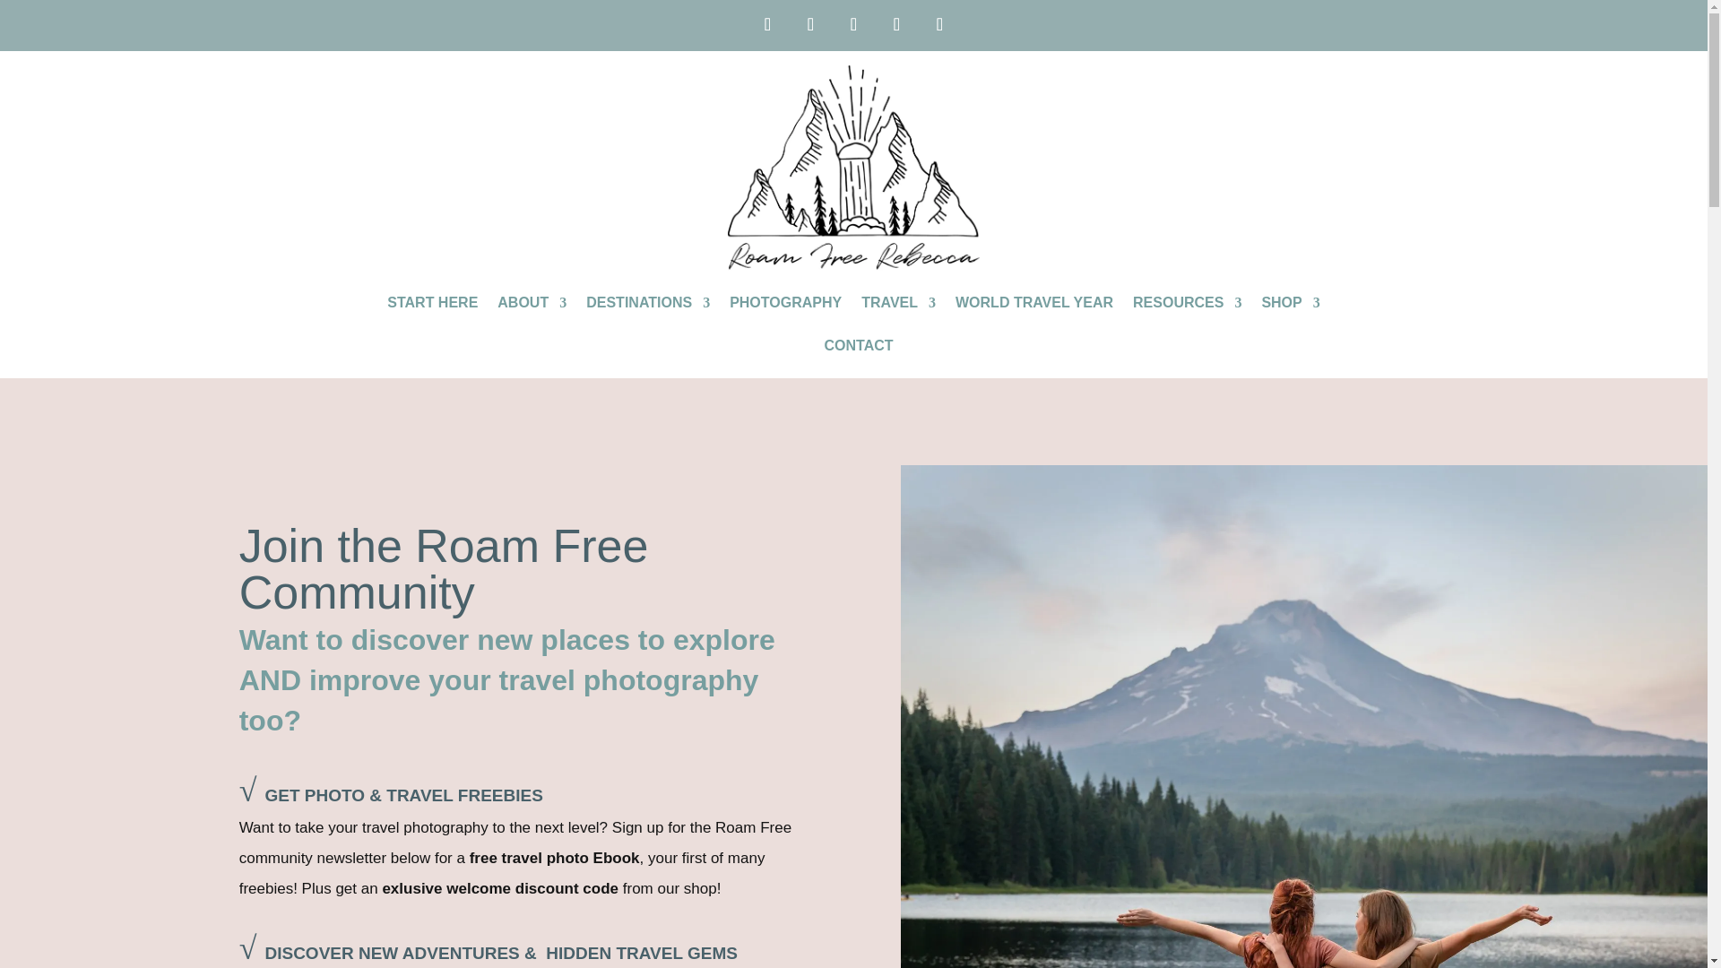  I want to click on DESTINATIONS, so click(647, 315).